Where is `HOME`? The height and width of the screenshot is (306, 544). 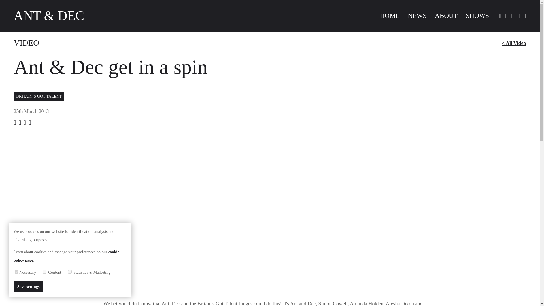 HOME is located at coordinates (389, 16).